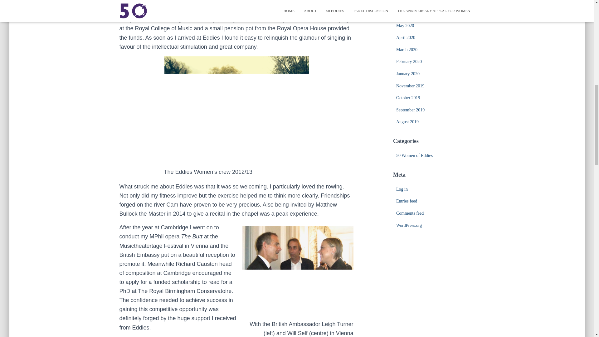  I want to click on June 2020, so click(405, 13).